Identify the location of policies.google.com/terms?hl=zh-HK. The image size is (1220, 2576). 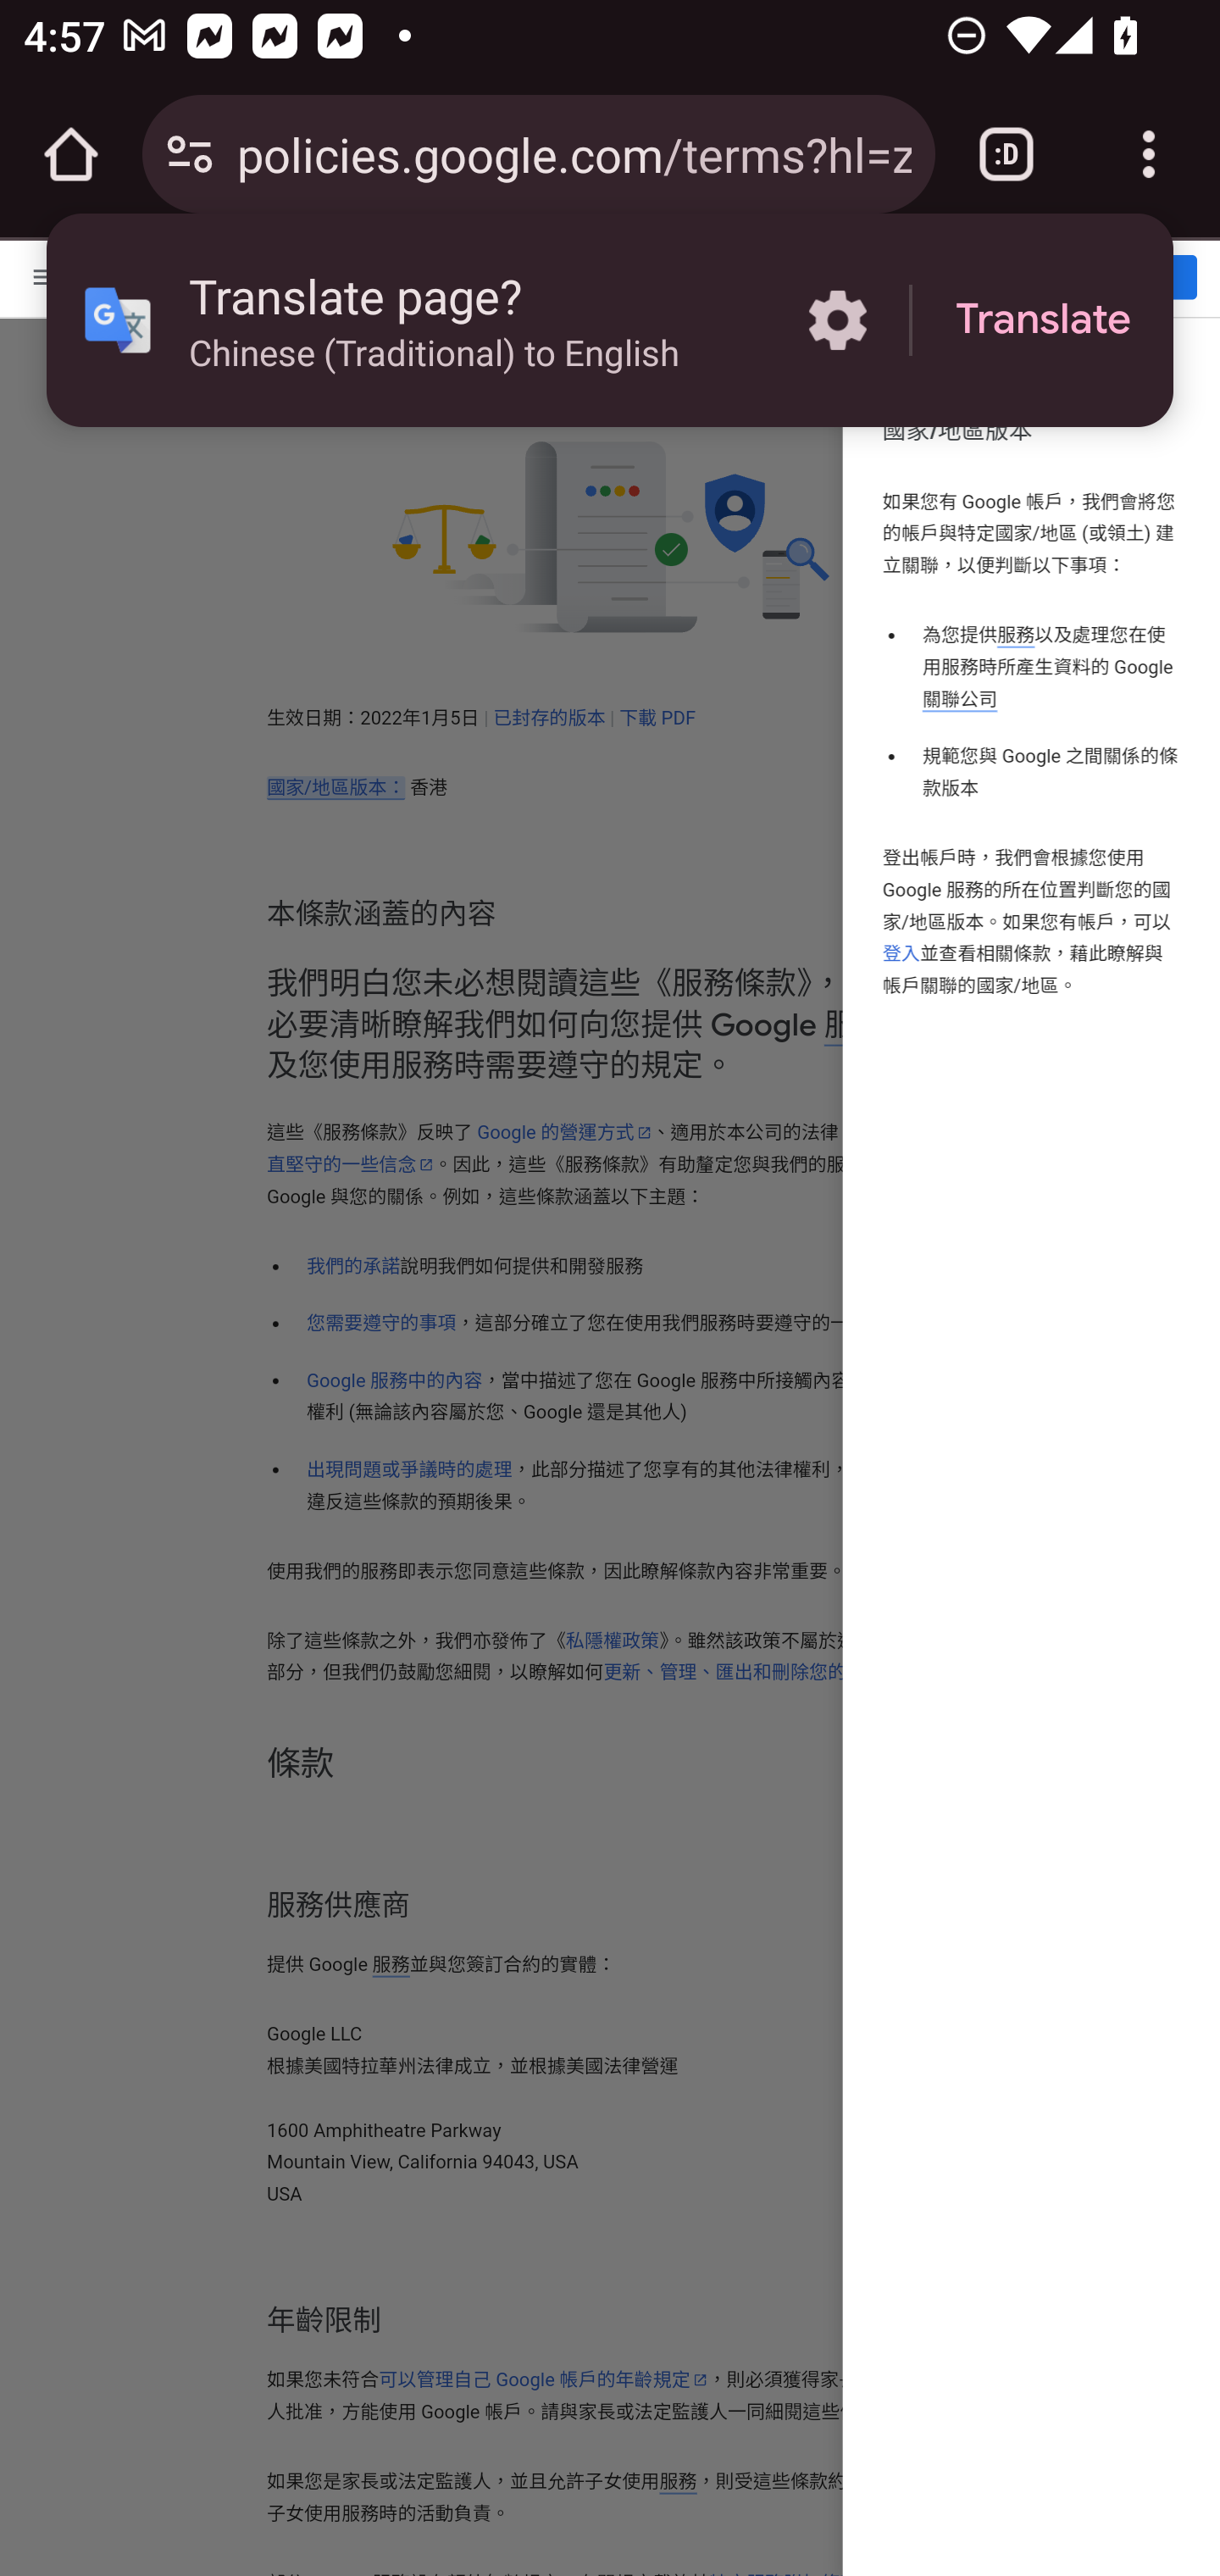
(574, 153).